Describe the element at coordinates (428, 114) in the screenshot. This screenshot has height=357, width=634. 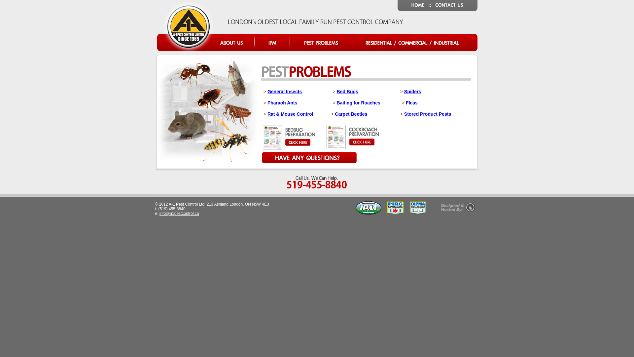
I see `Stored Product Pests` at that location.